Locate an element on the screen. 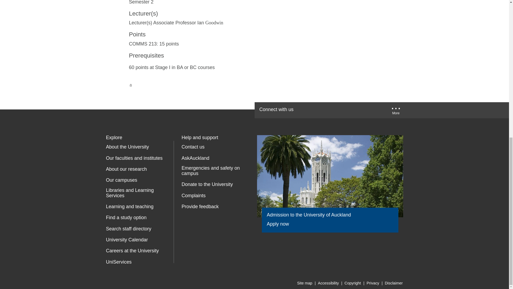 The width and height of the screenshot is (513, 289). University of Auckland More Social... is located at coordinates (396, 112).